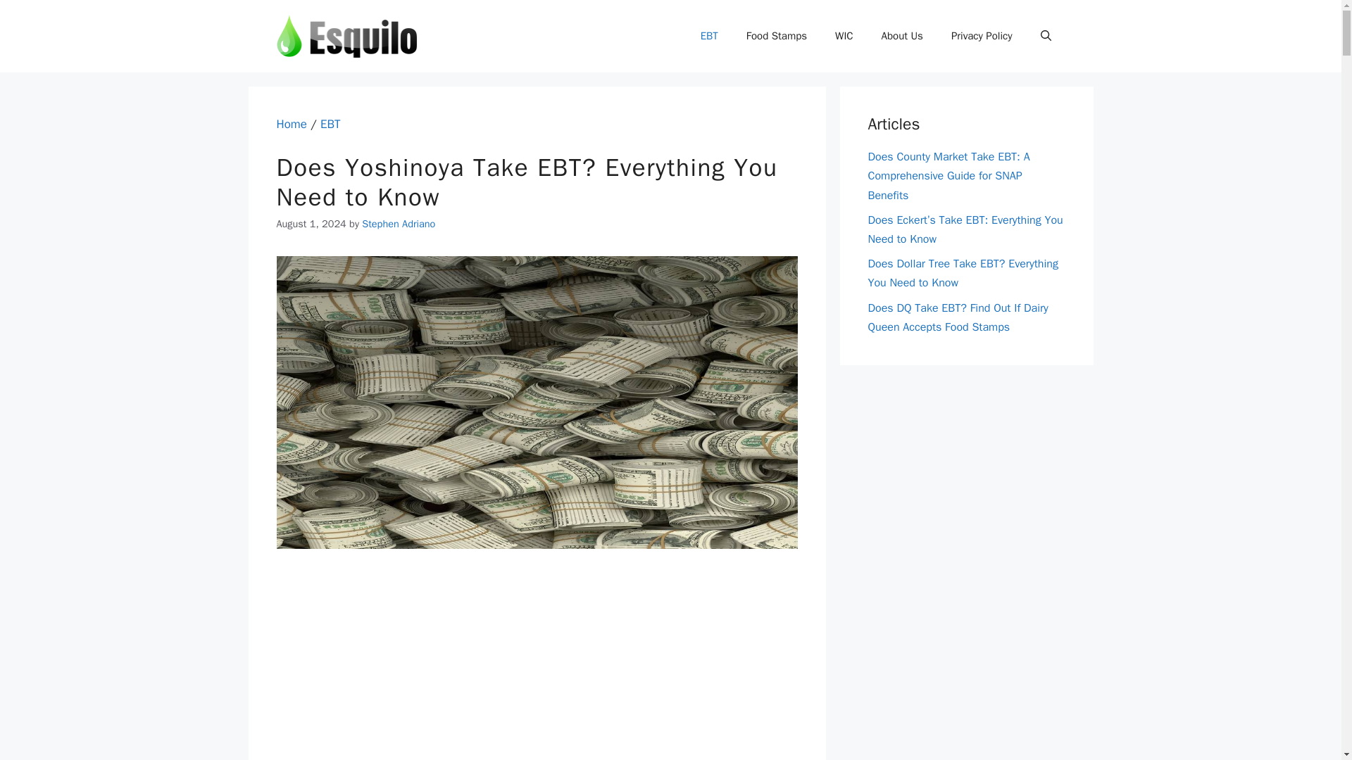  Describe the element at coordinates (399, 224) in the screenshot. I see `View all posts by Stephen Adriano` at that location.